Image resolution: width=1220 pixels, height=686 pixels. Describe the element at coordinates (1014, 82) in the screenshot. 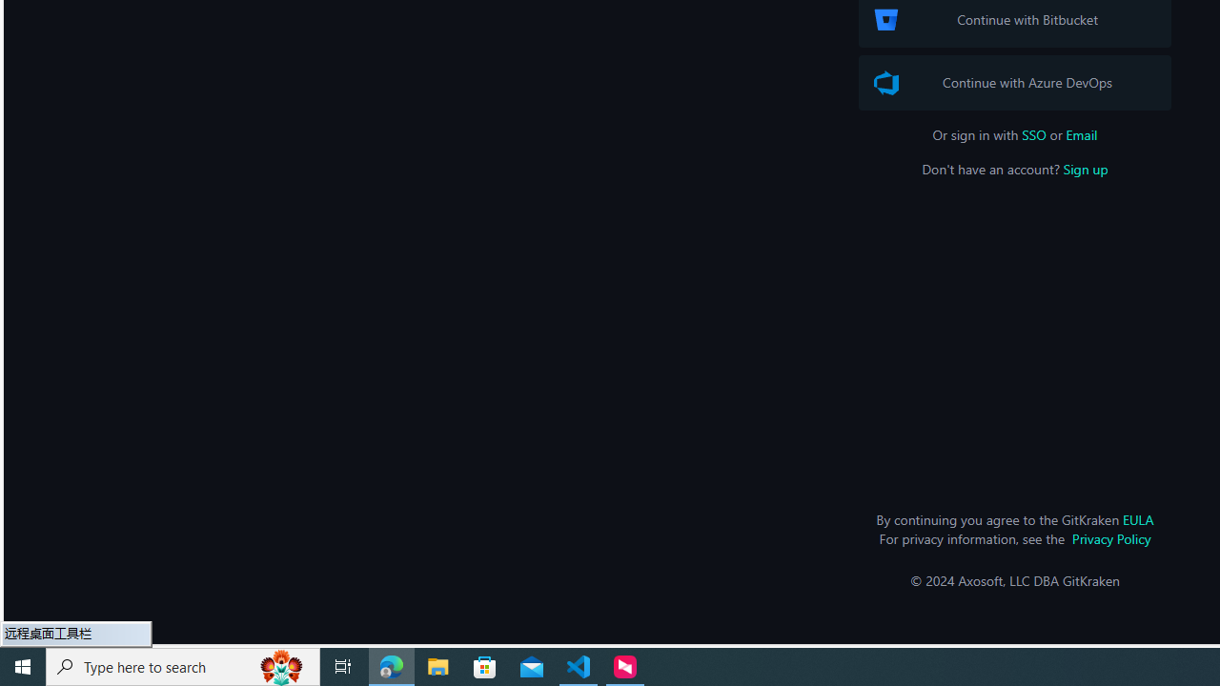

I see `Azure DevOps Logo Continue with Azure DevOps` at that location.